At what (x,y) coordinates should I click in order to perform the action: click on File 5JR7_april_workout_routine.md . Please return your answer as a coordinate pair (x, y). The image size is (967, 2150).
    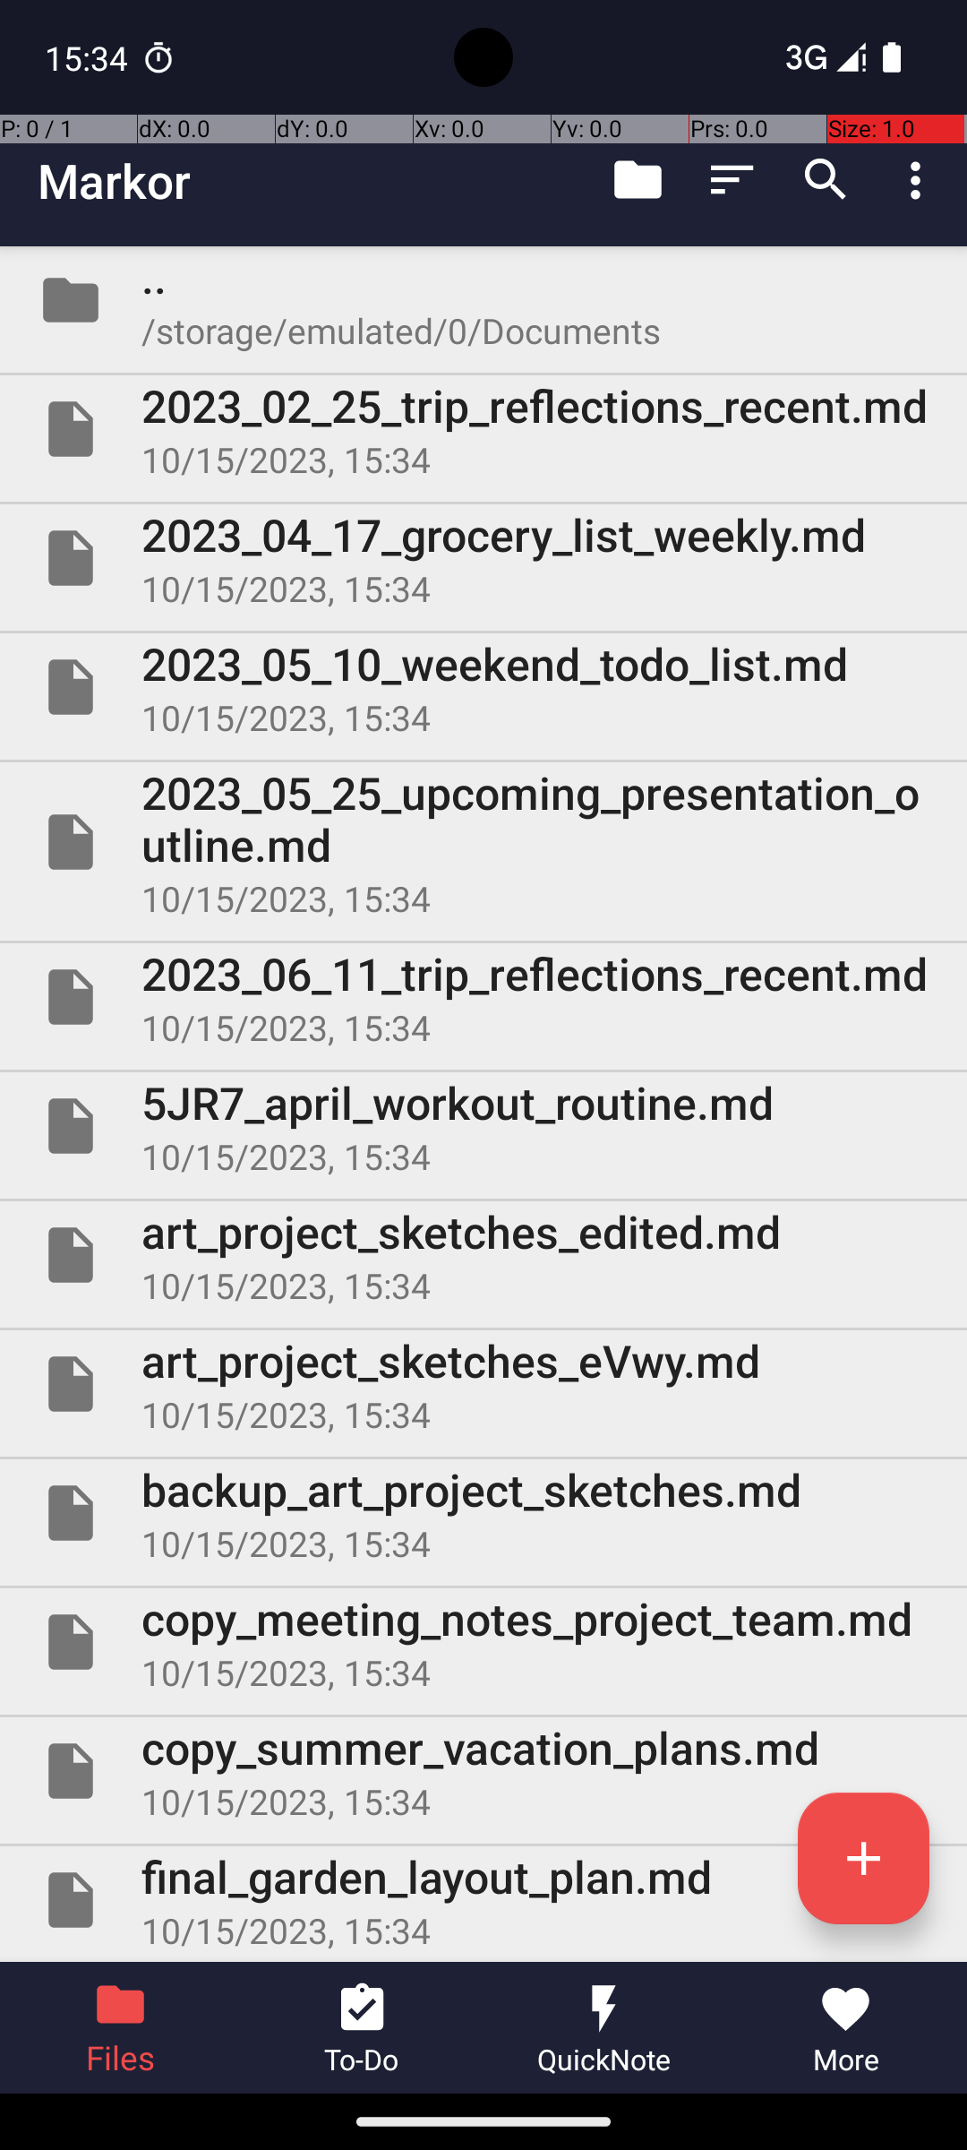
    Looking at the image, I should click on (483, 1126).